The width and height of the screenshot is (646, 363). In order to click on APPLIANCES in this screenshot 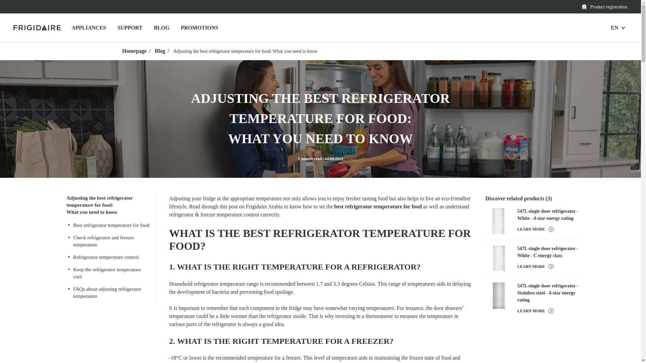, I will do `click(89, 28)`.